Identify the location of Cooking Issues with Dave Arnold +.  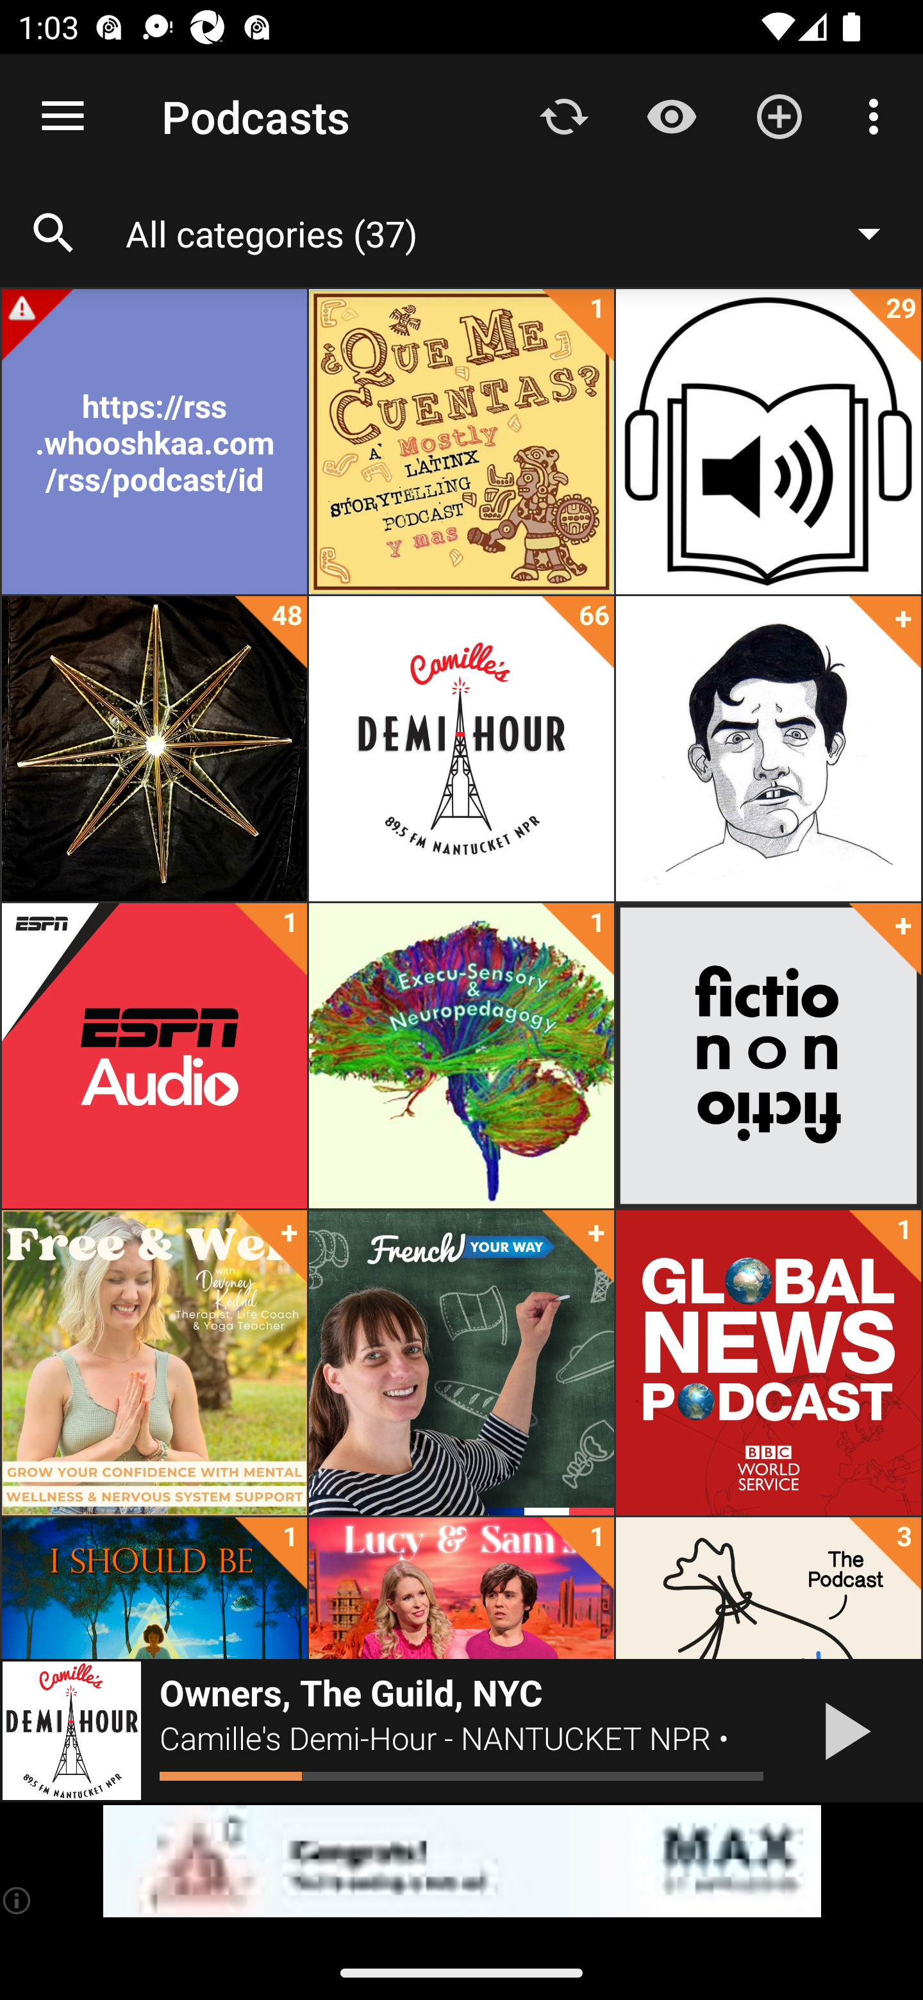
(768, 749).